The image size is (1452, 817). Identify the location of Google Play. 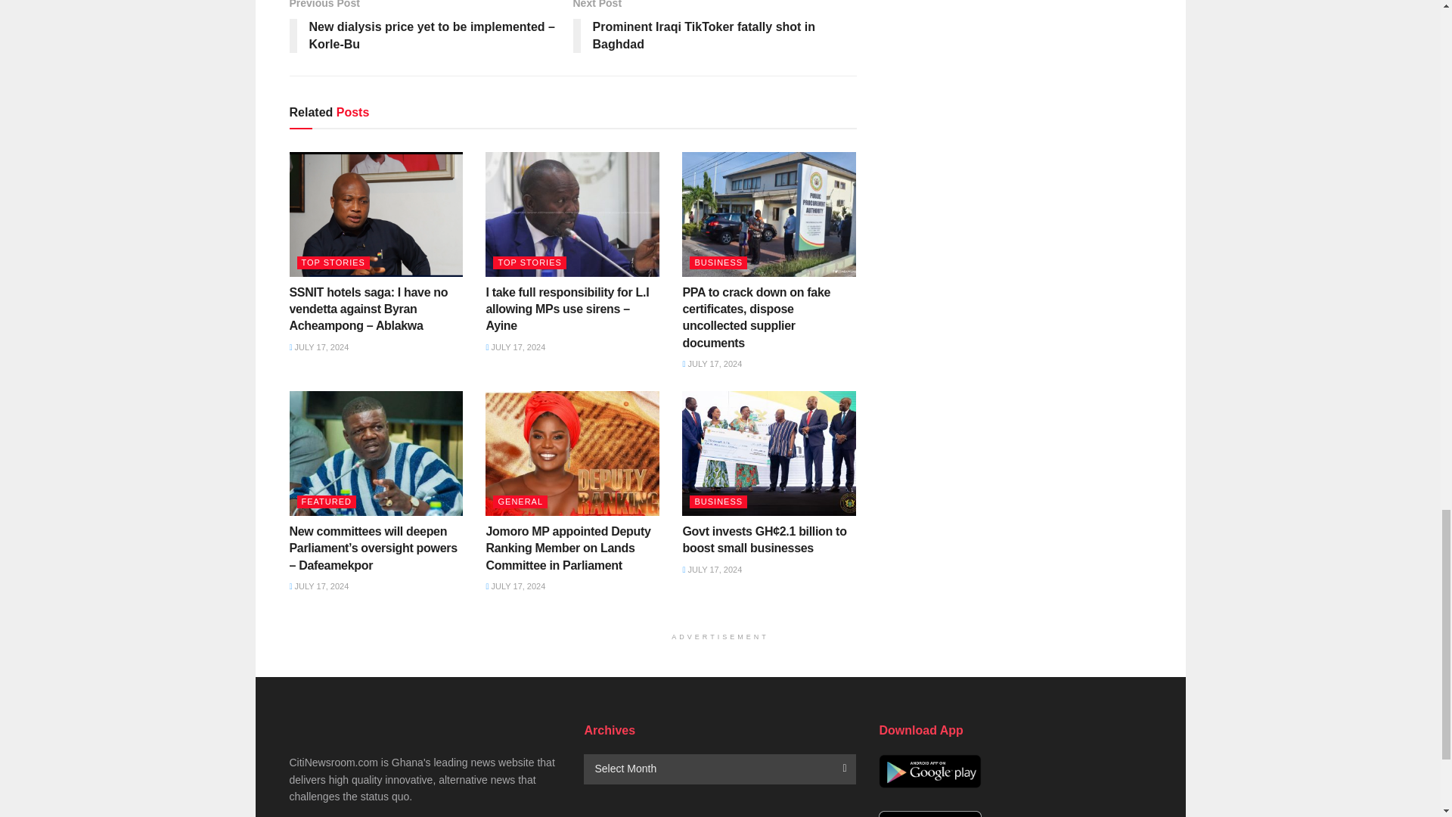
(929, 771).